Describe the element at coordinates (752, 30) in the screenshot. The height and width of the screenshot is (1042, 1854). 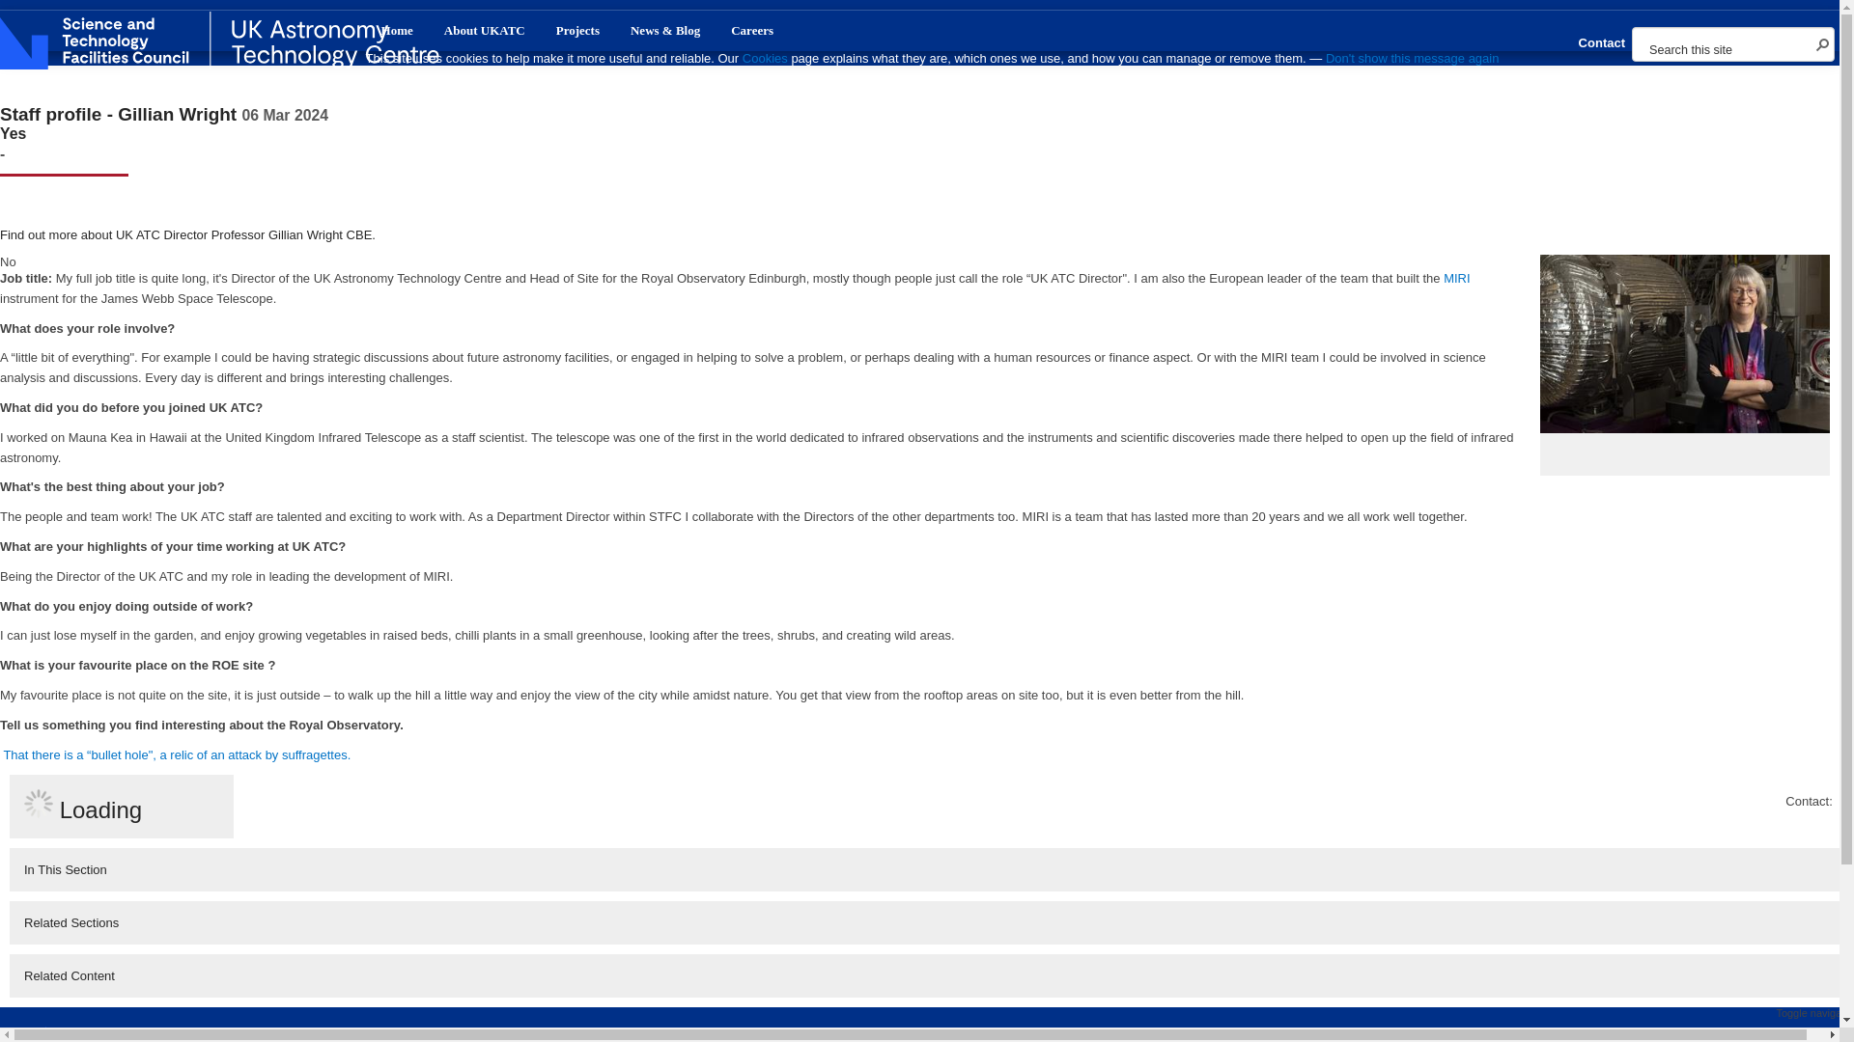
I see `Careers` at that location.